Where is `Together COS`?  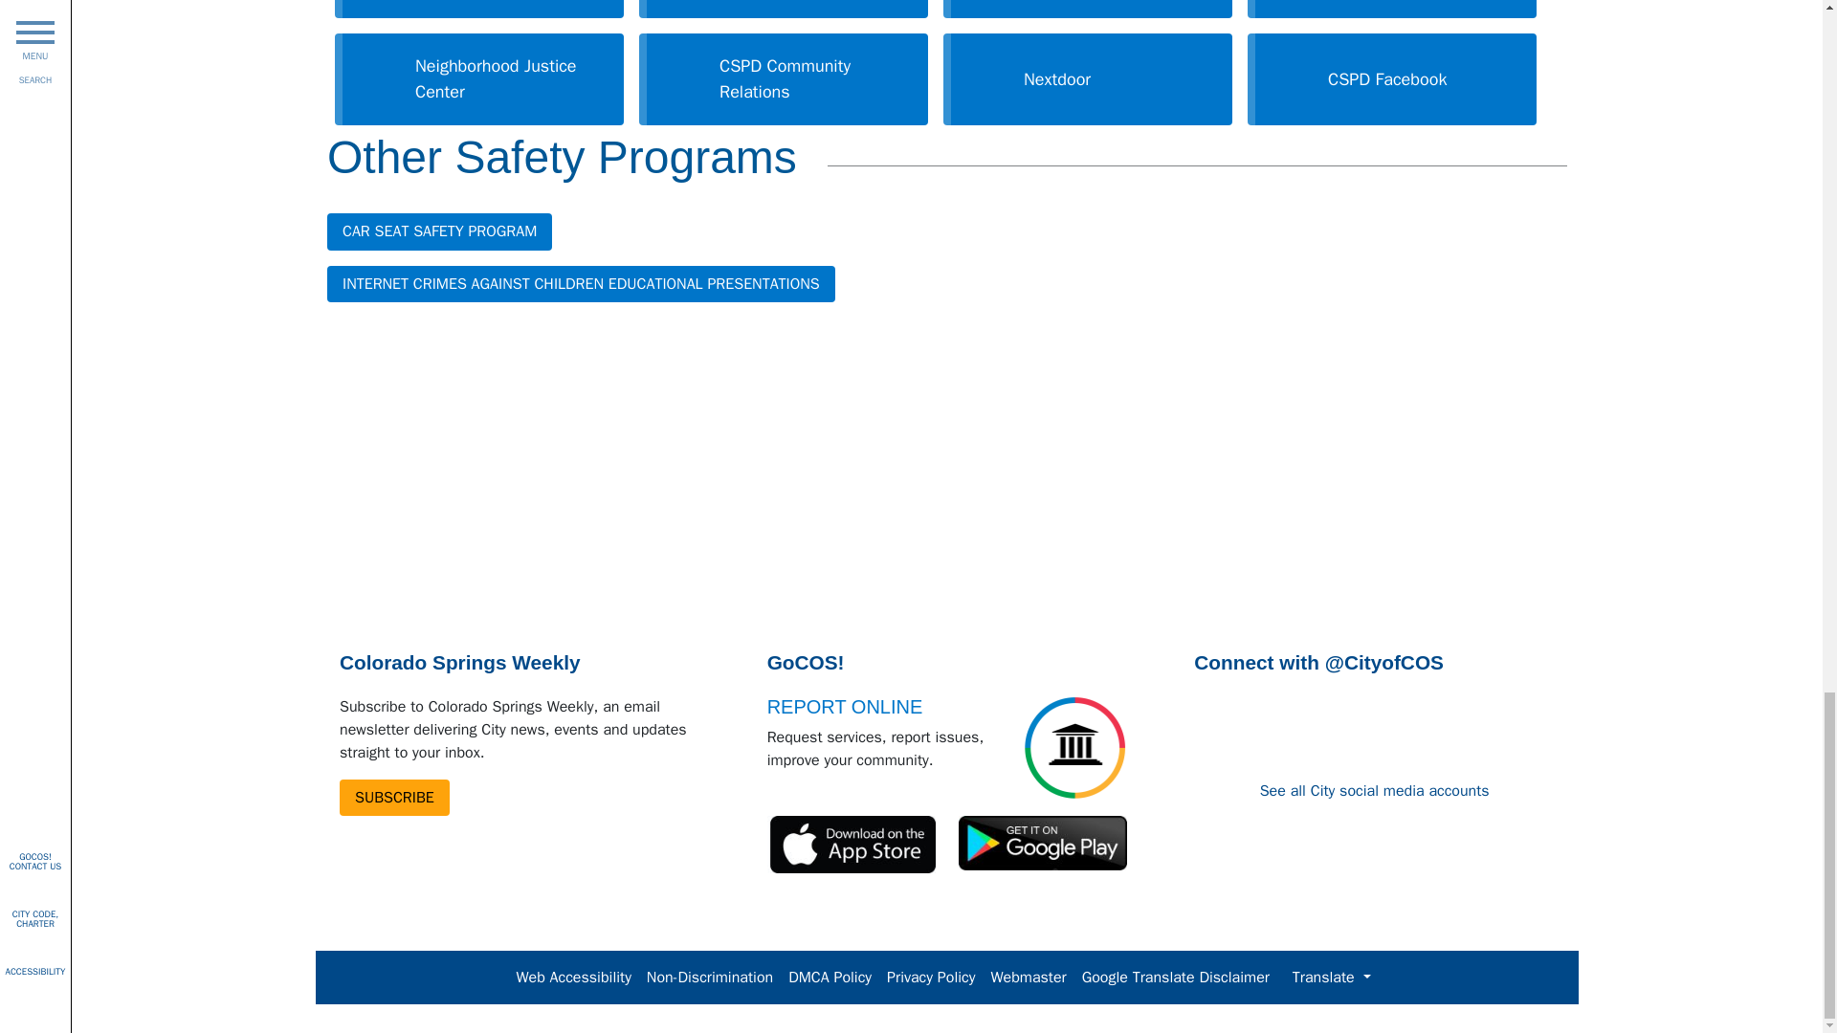
Together COS is located at coordinates (783, 13).